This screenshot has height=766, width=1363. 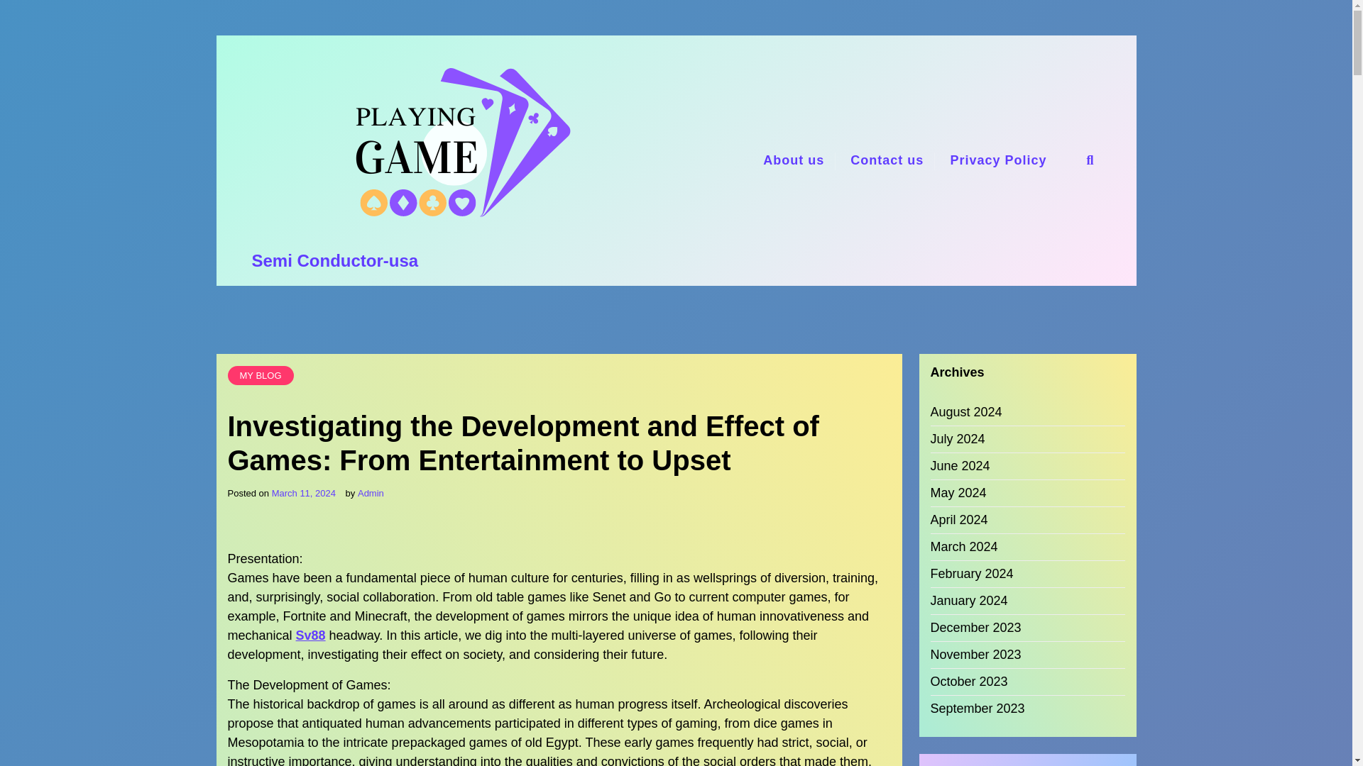 What do you see at coordinates (975, 655) in the screenshot?
I see `November 2023` at bounding box center [975, 655].